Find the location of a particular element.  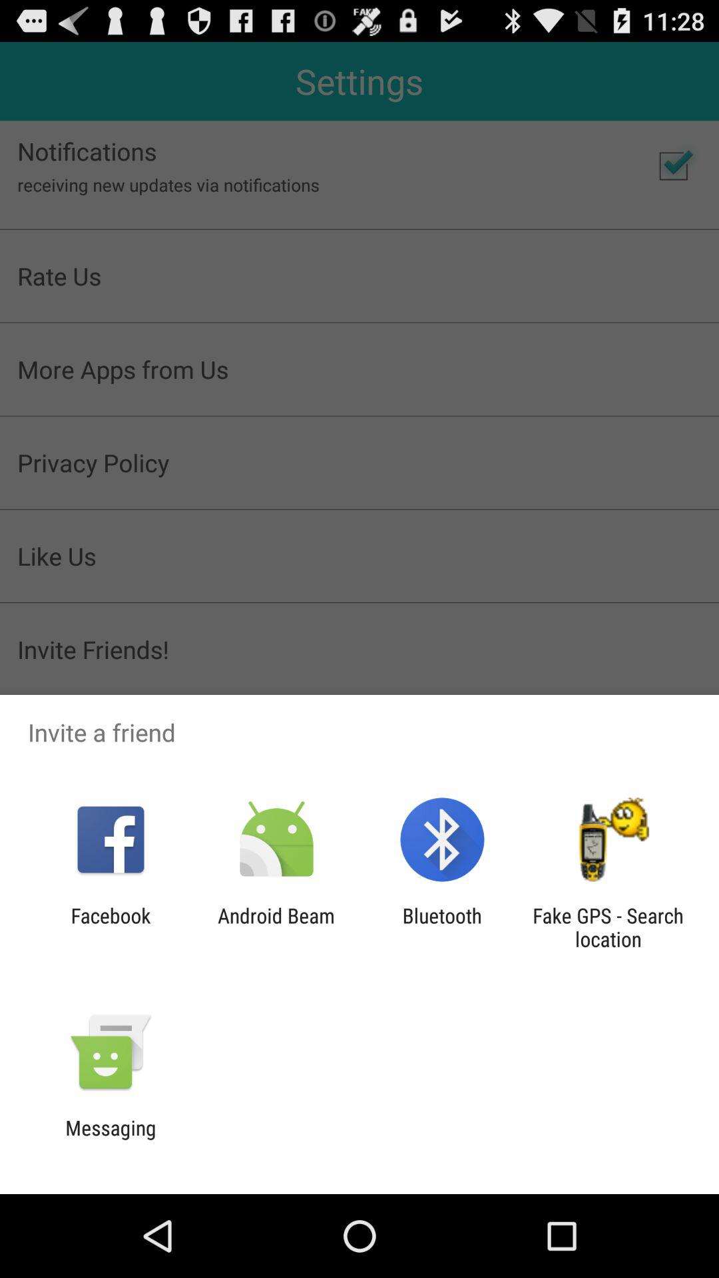

turn off bluetooth icon is located at coordinates (442, 927).